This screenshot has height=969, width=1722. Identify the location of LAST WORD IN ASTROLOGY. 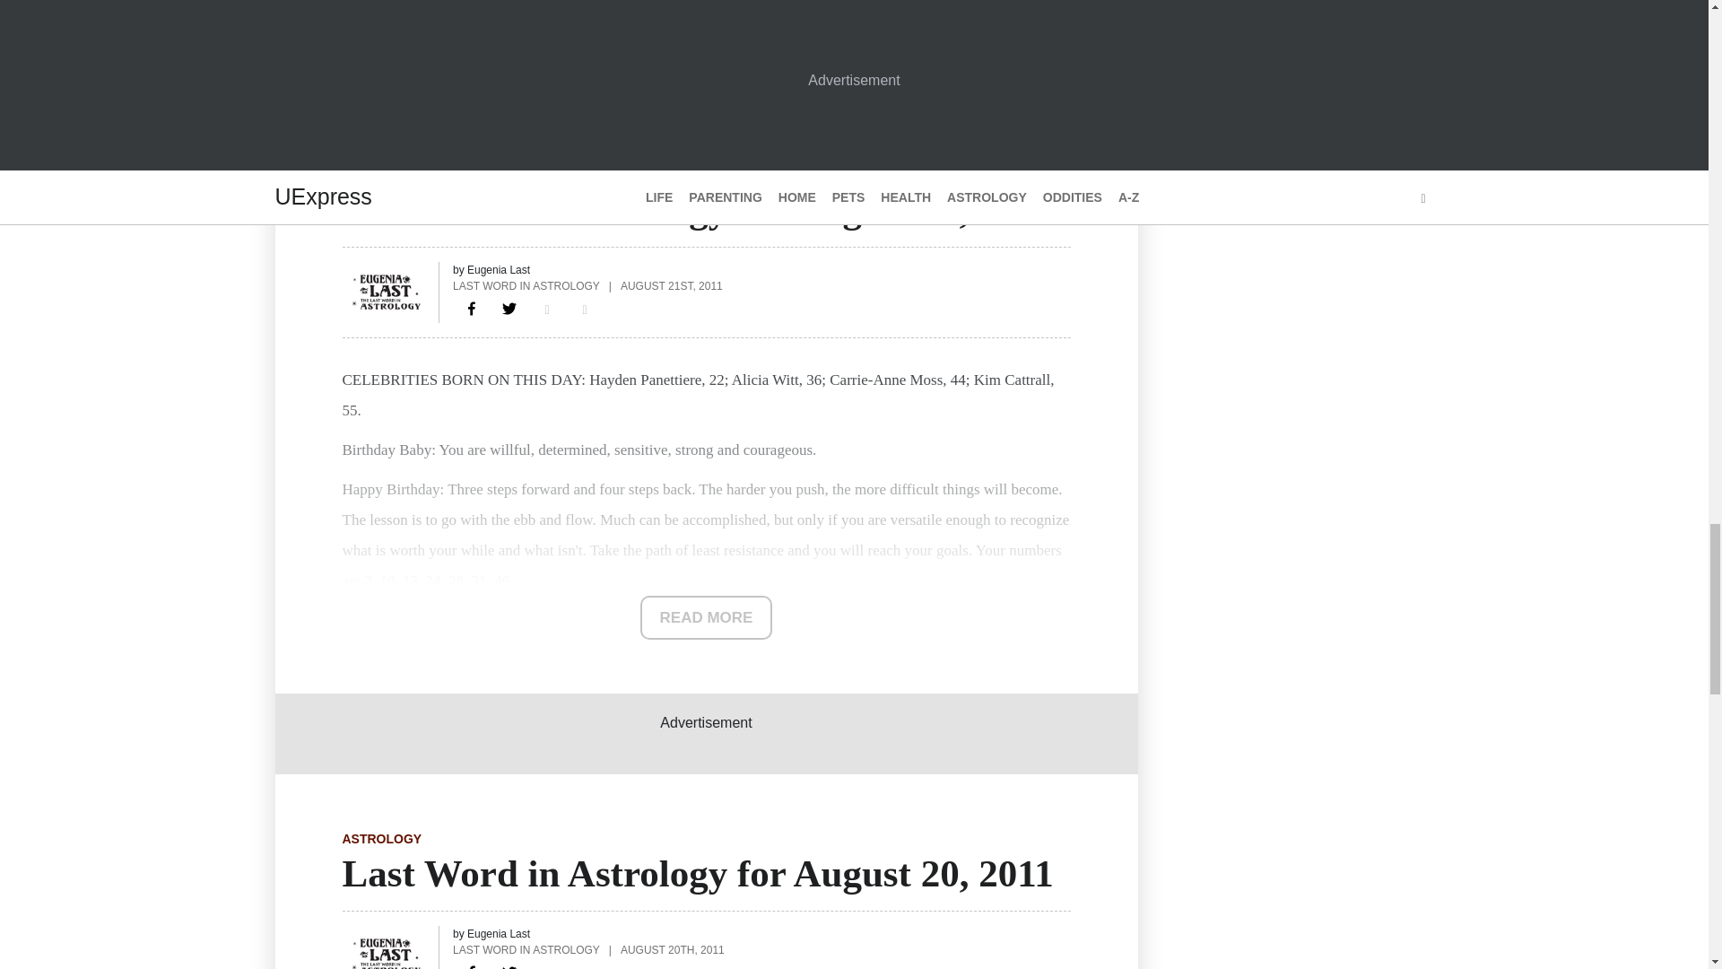
(526, 285).